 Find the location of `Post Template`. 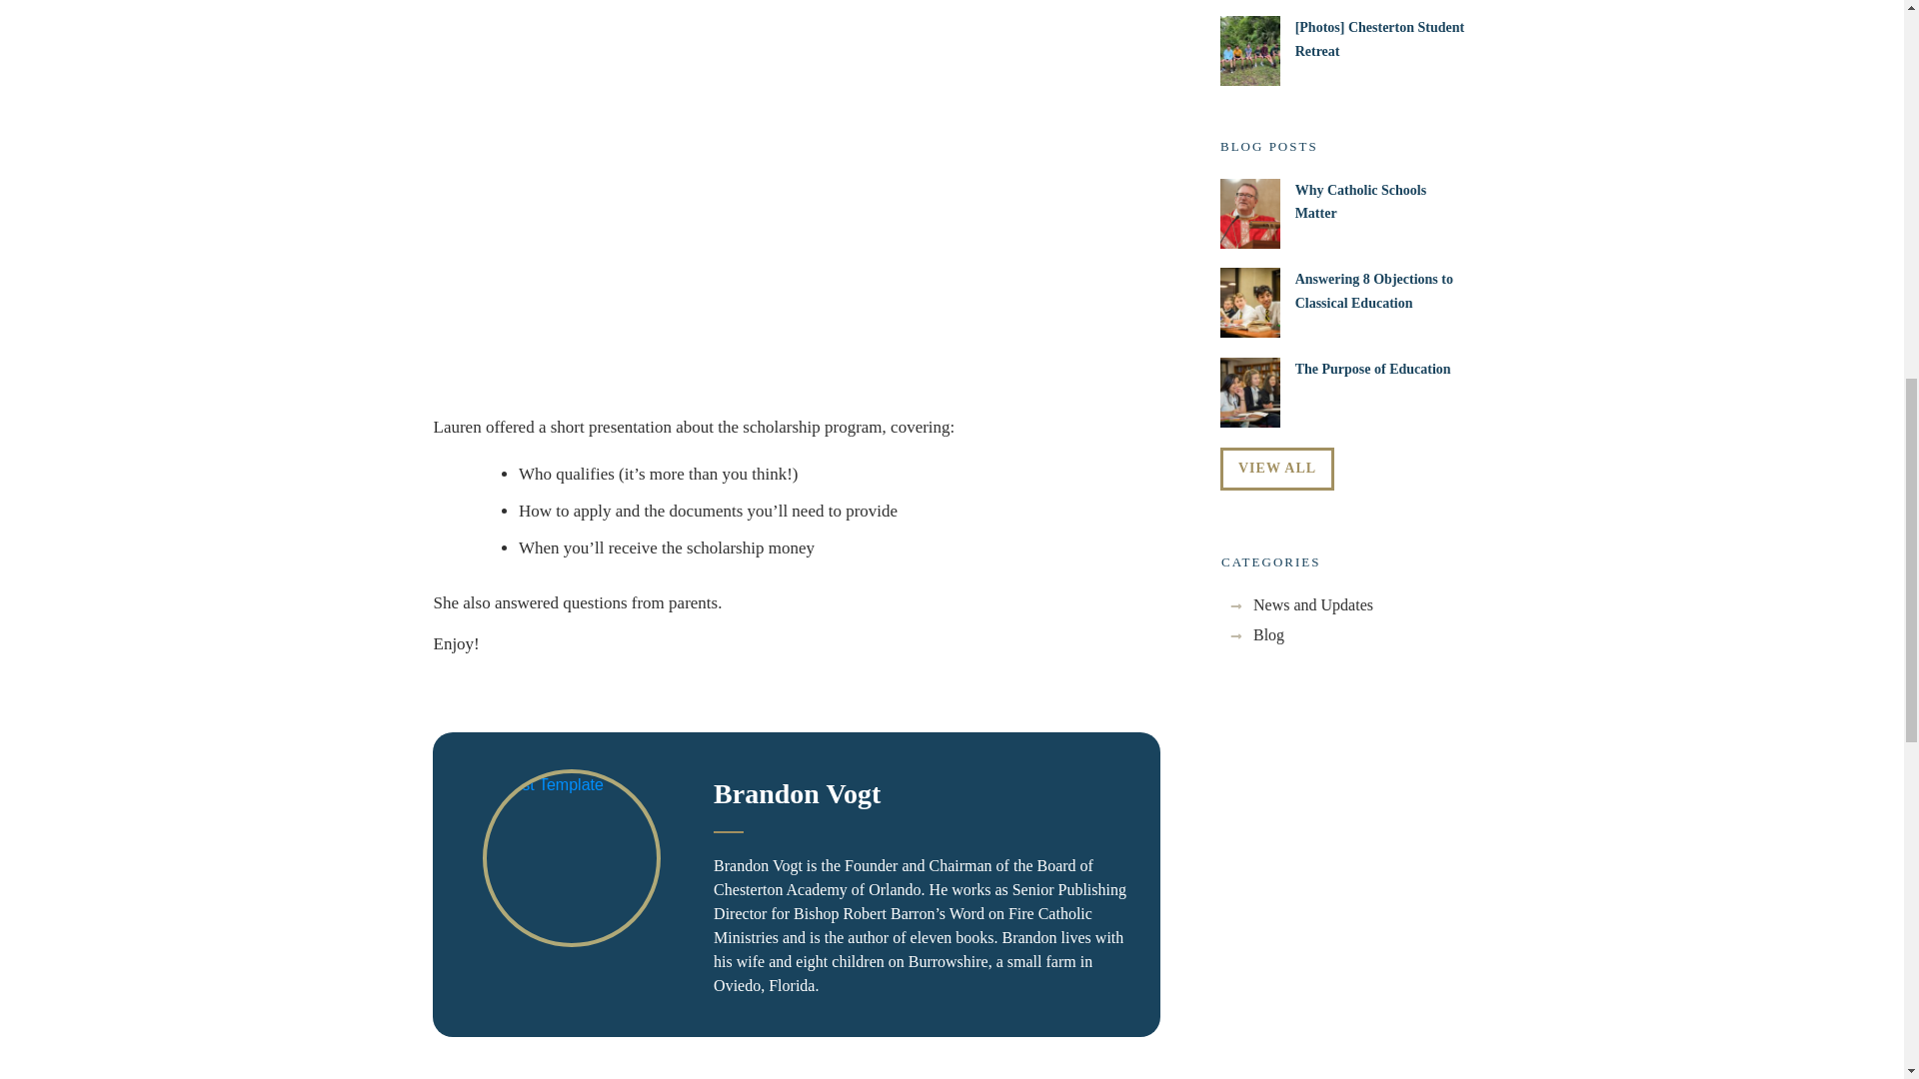

Post Template is located at coordinates (572, 857).